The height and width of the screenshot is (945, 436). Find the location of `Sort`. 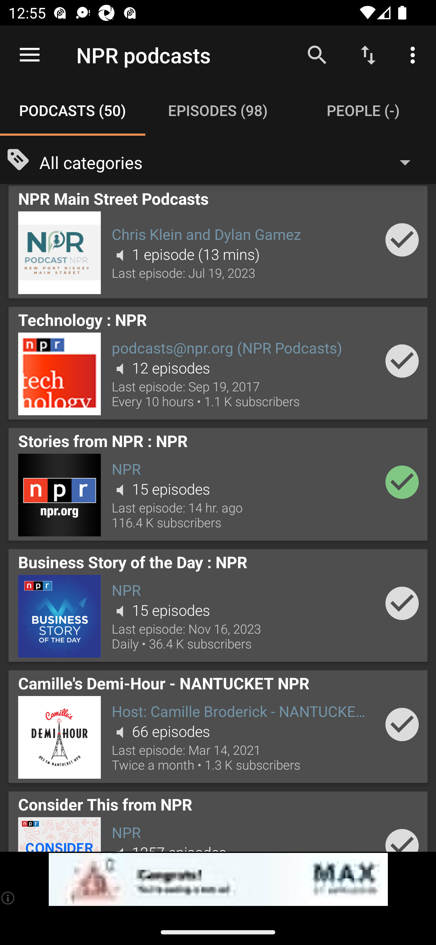

Sort is located at coordinates (368, 55).